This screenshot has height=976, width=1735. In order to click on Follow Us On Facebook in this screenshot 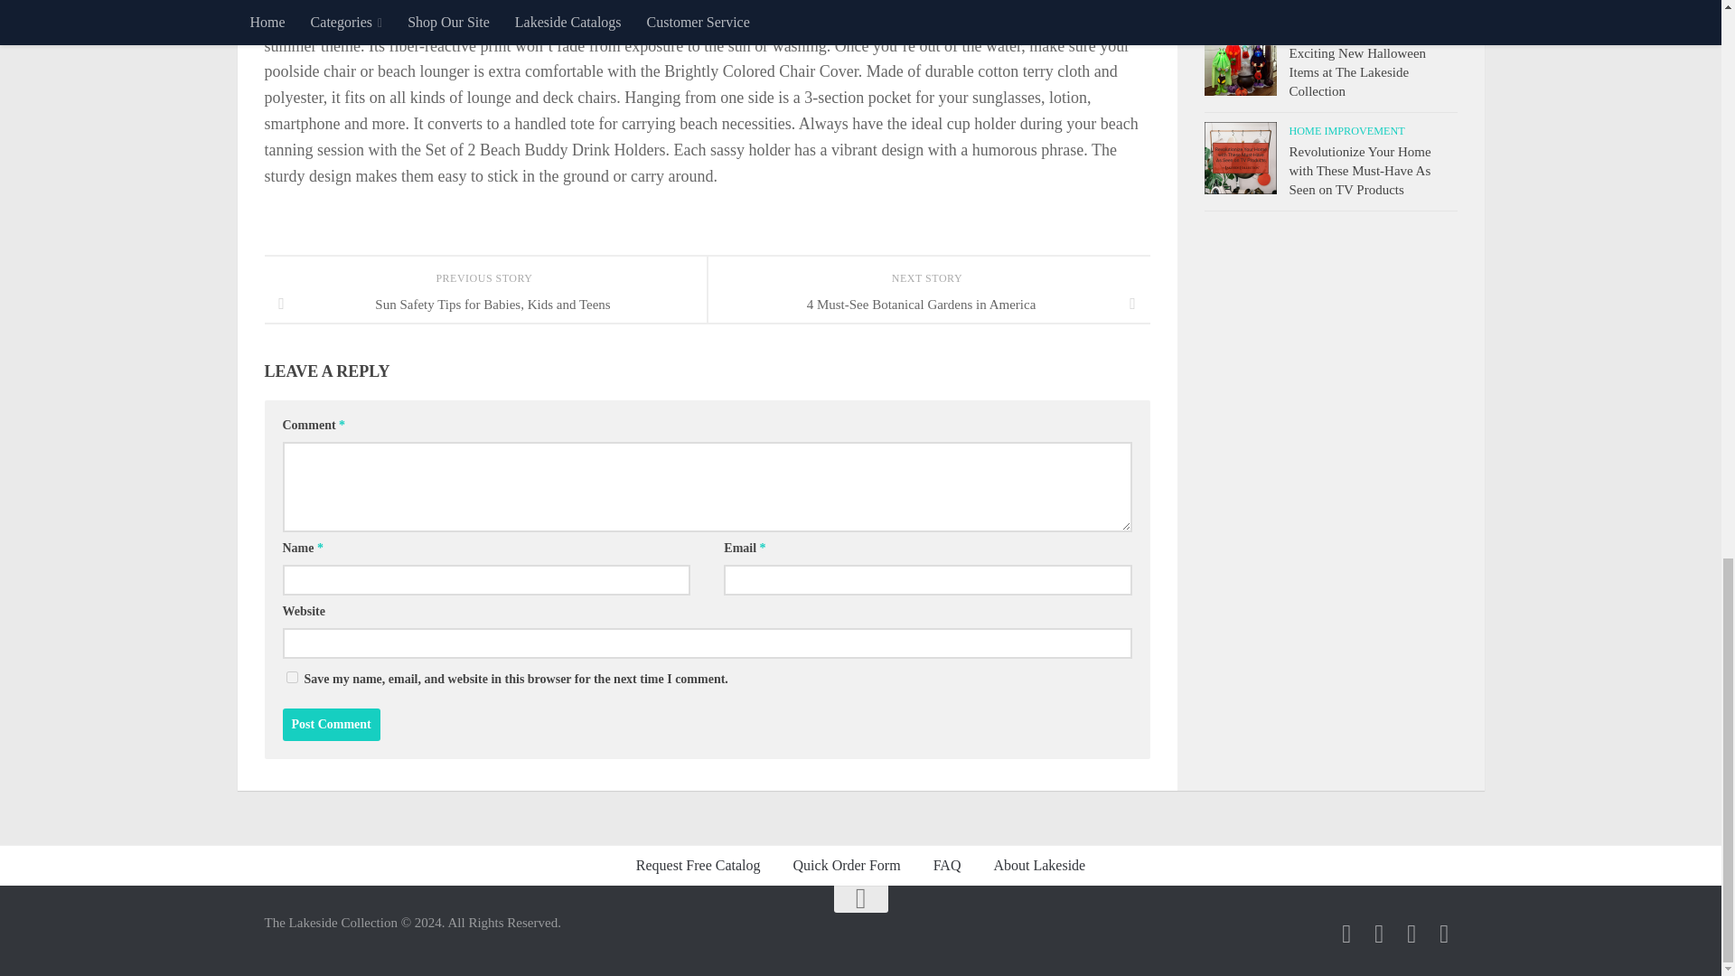, I will do `click(1346, 934)`.